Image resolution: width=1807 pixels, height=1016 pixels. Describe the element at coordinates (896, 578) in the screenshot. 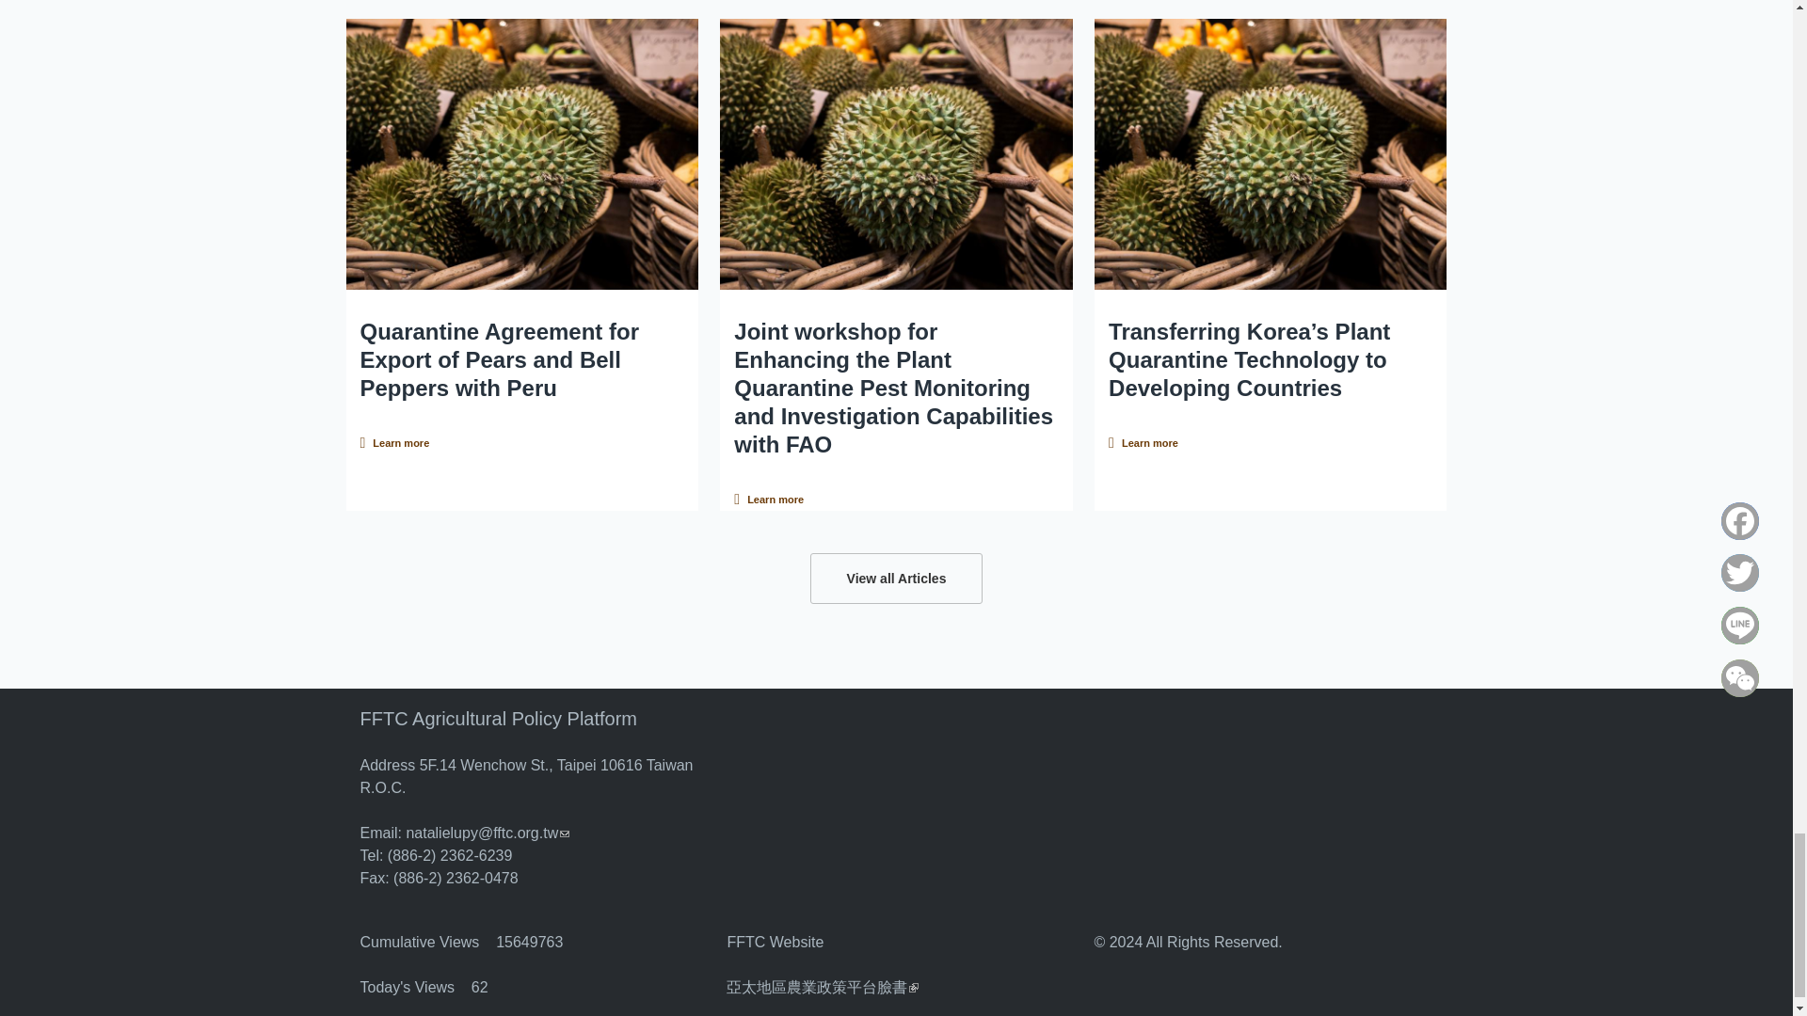

I see `View all Articles` at that location.